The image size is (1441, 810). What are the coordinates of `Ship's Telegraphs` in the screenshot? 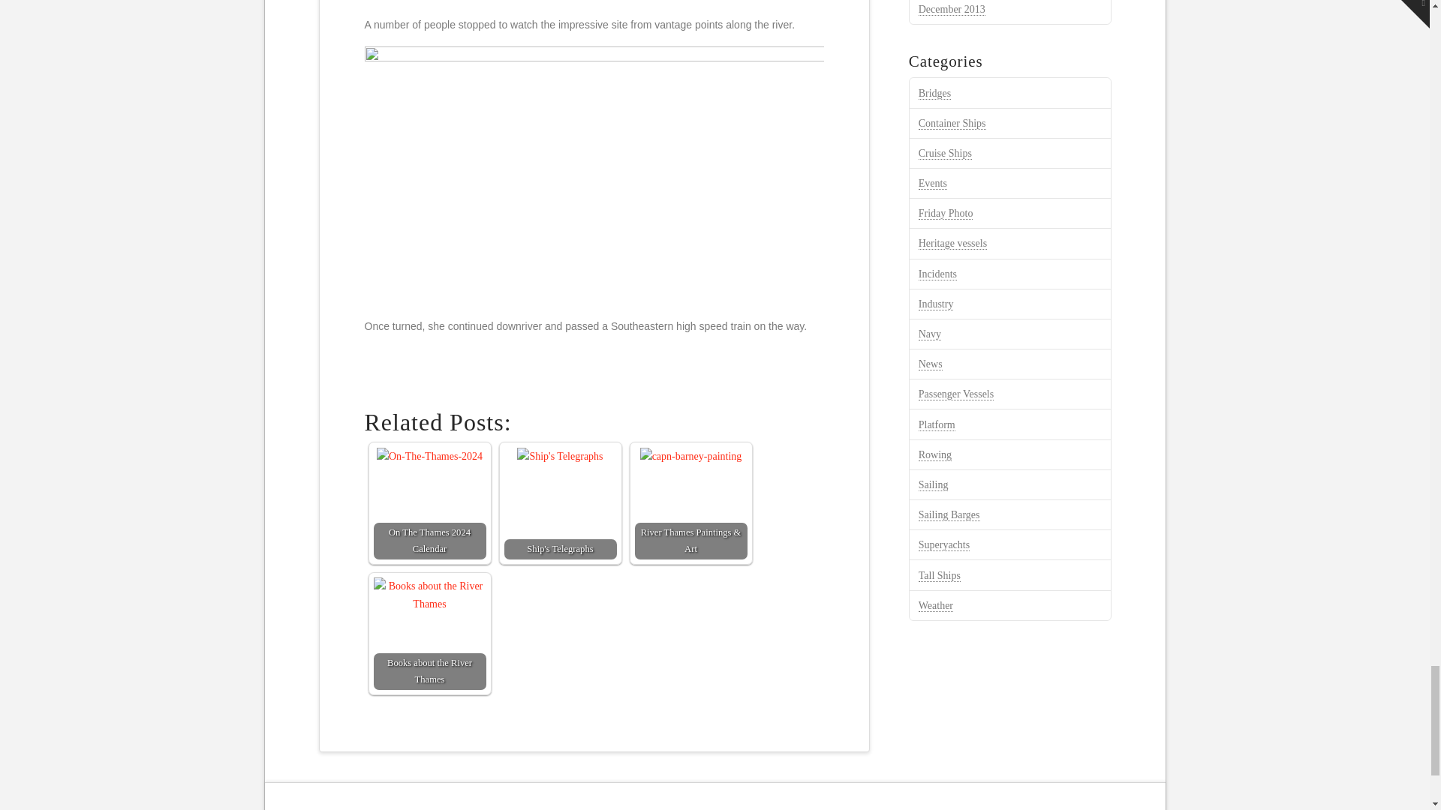 It's located at (560, 503).